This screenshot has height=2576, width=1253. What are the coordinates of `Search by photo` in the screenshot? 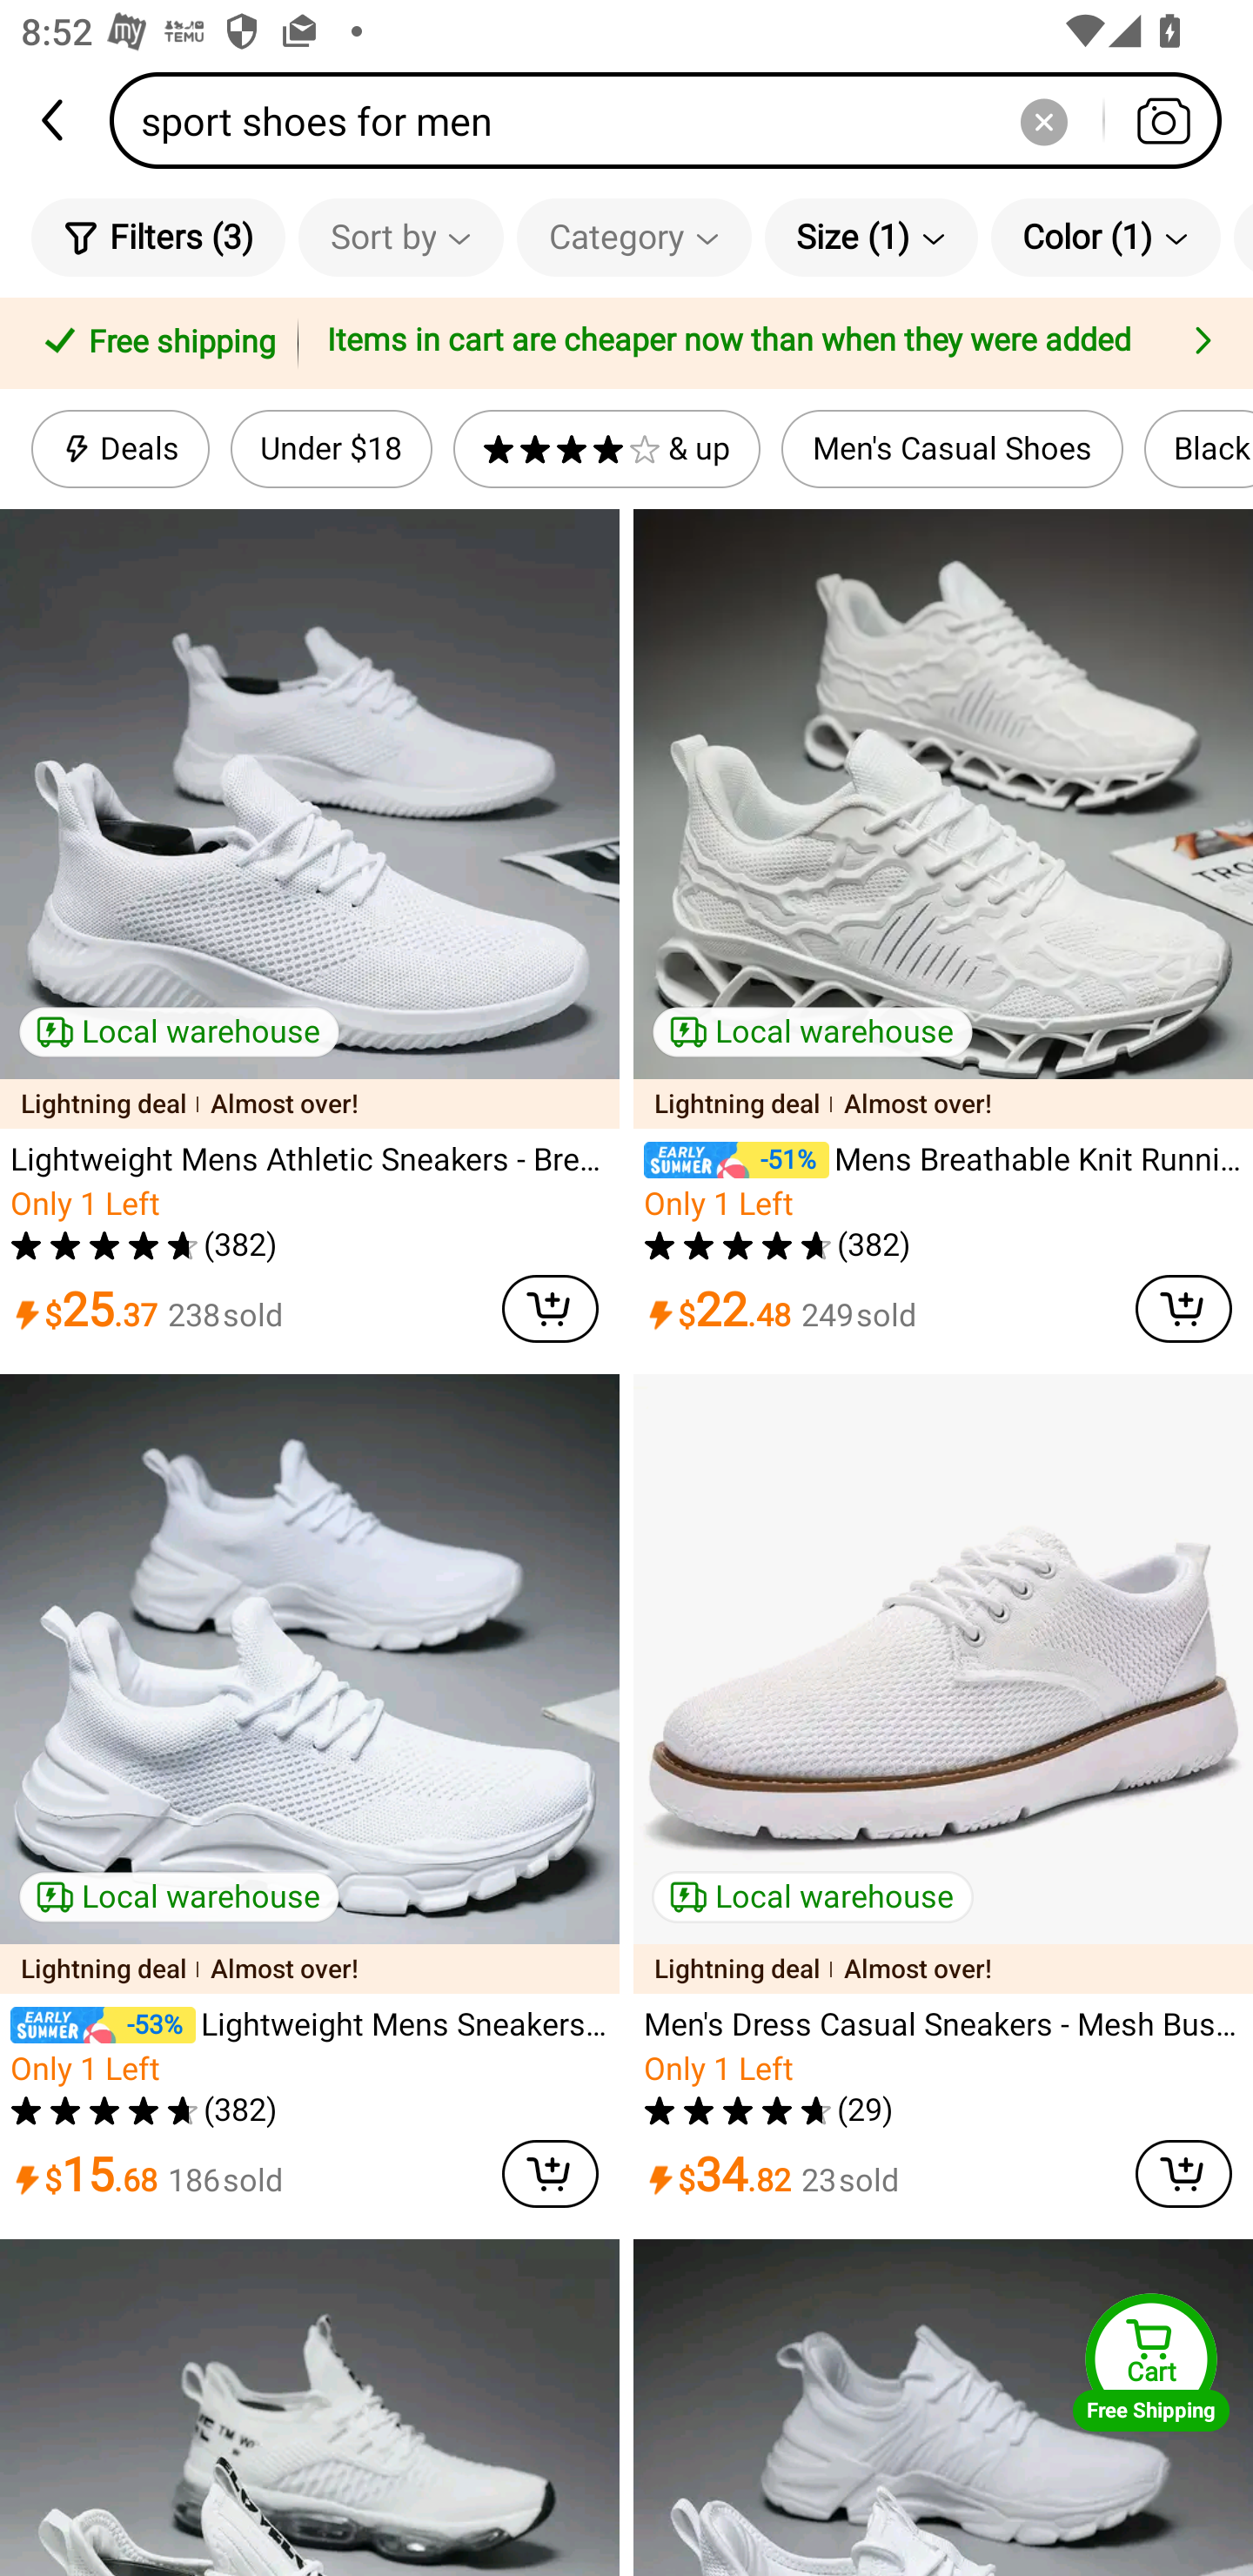 It's located at (1163, 120).